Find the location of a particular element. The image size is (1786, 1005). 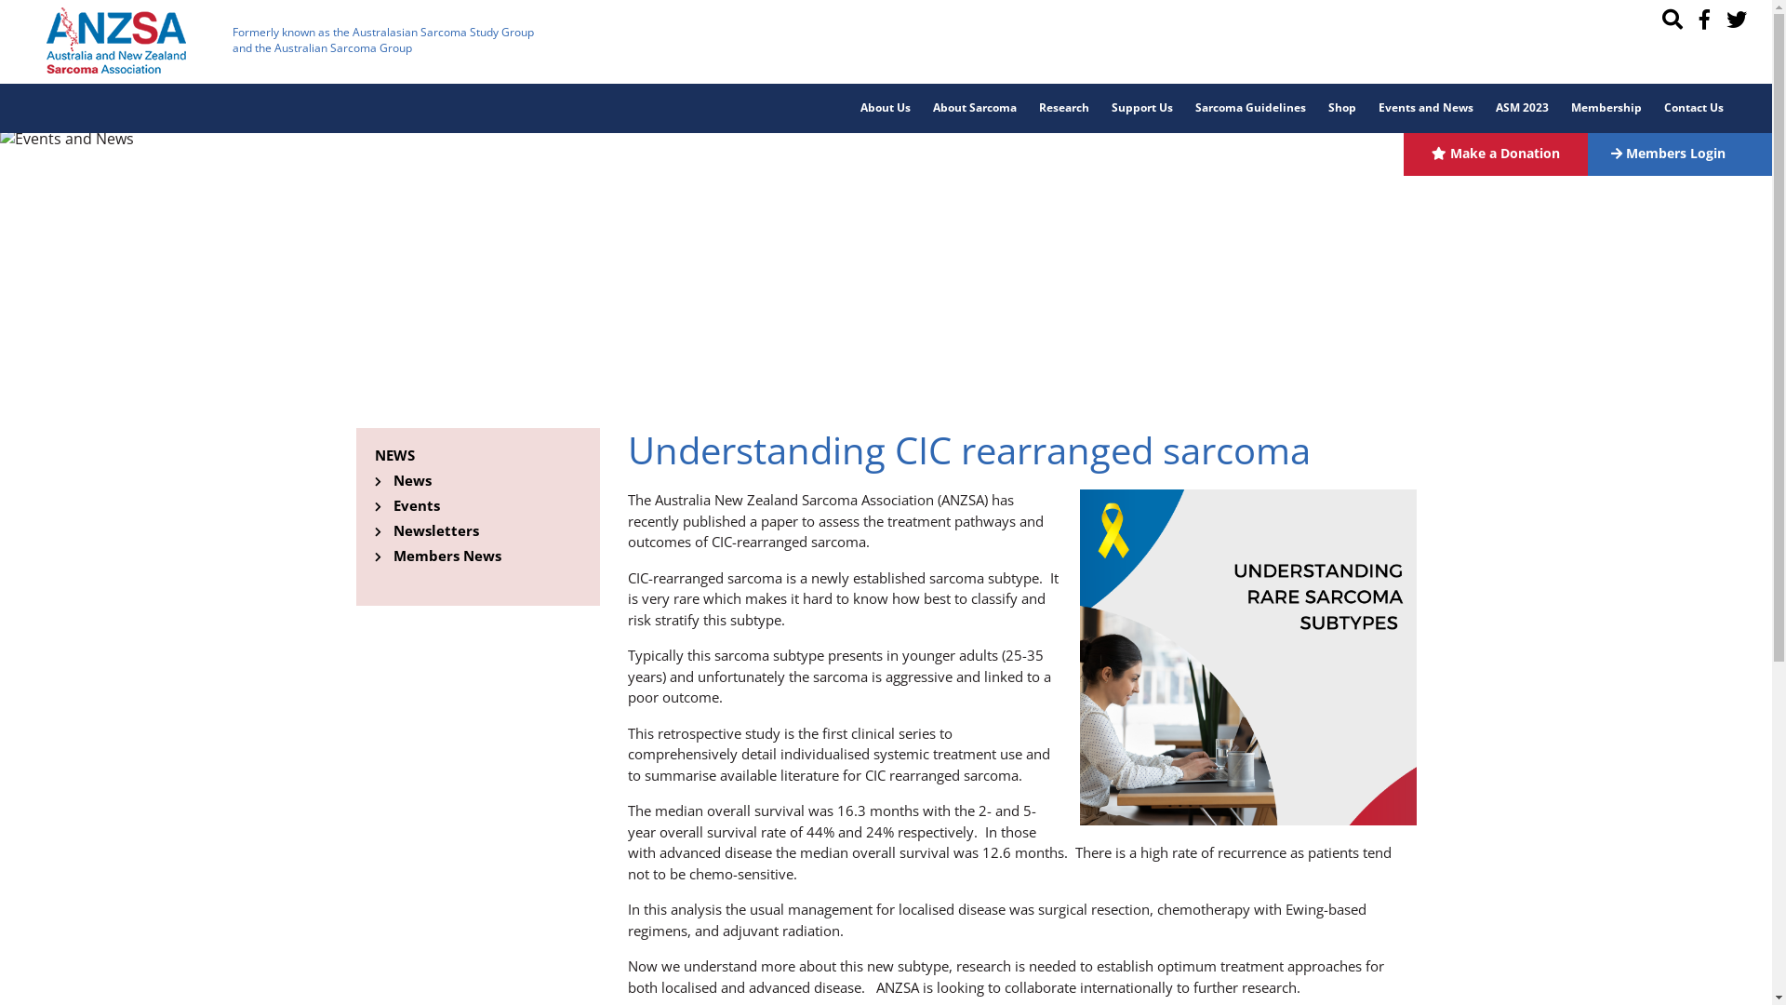

Research is located at coordinates (1064, 108).